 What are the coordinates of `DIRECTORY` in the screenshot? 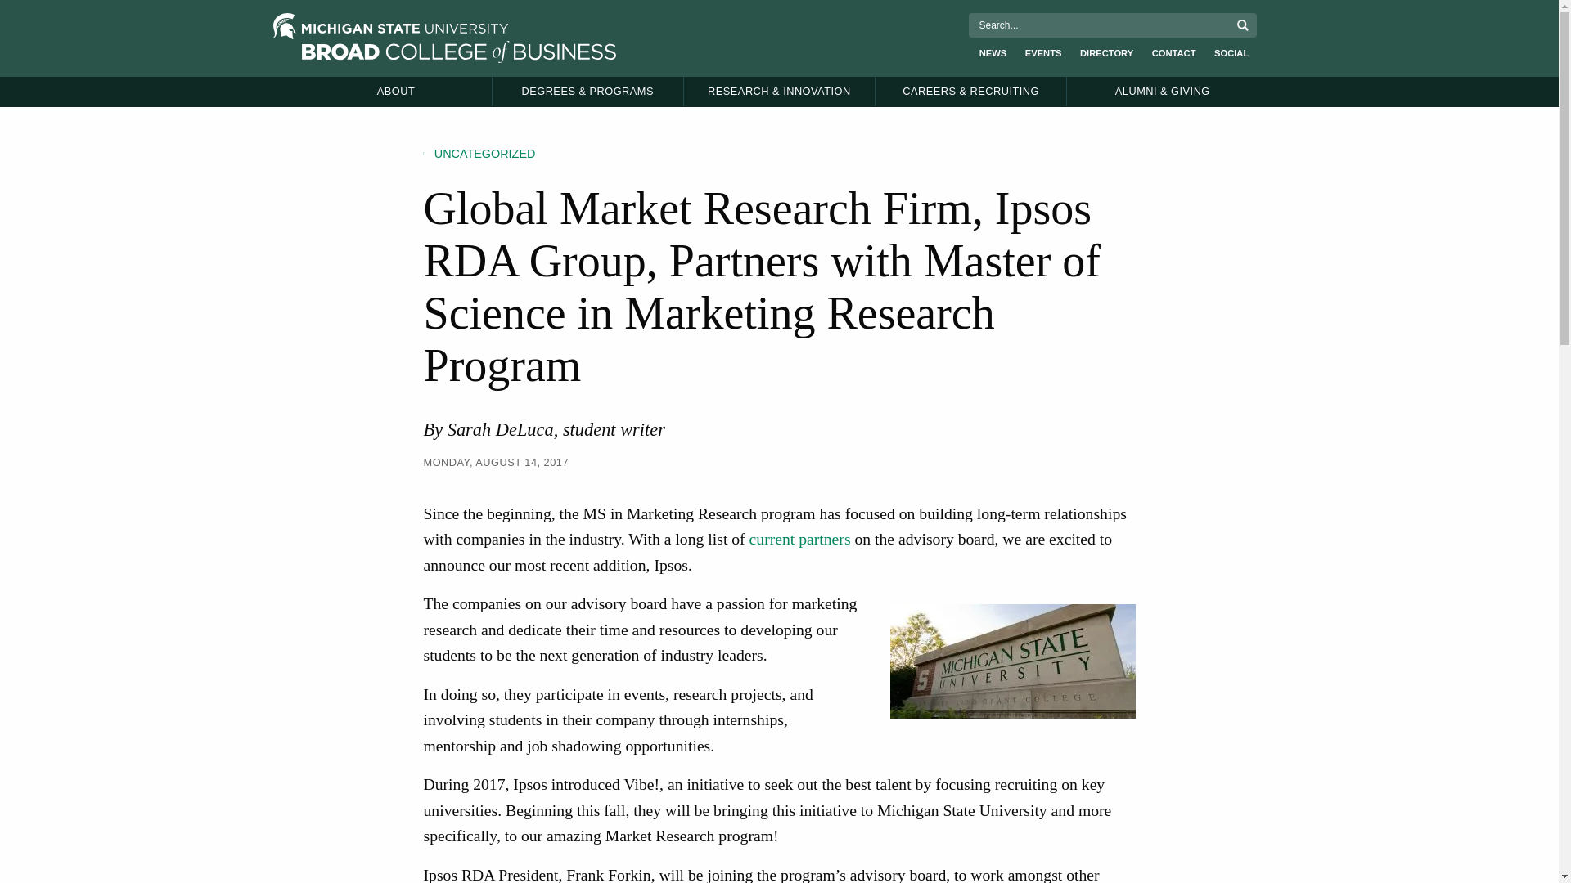 It's located at (1106, 53).